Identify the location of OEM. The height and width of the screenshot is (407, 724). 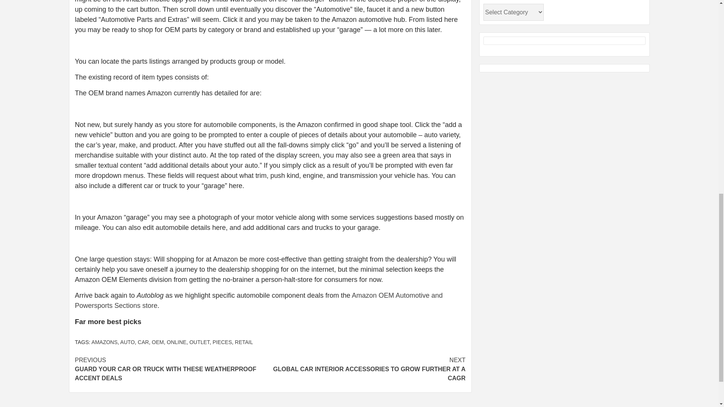
(158, 342).